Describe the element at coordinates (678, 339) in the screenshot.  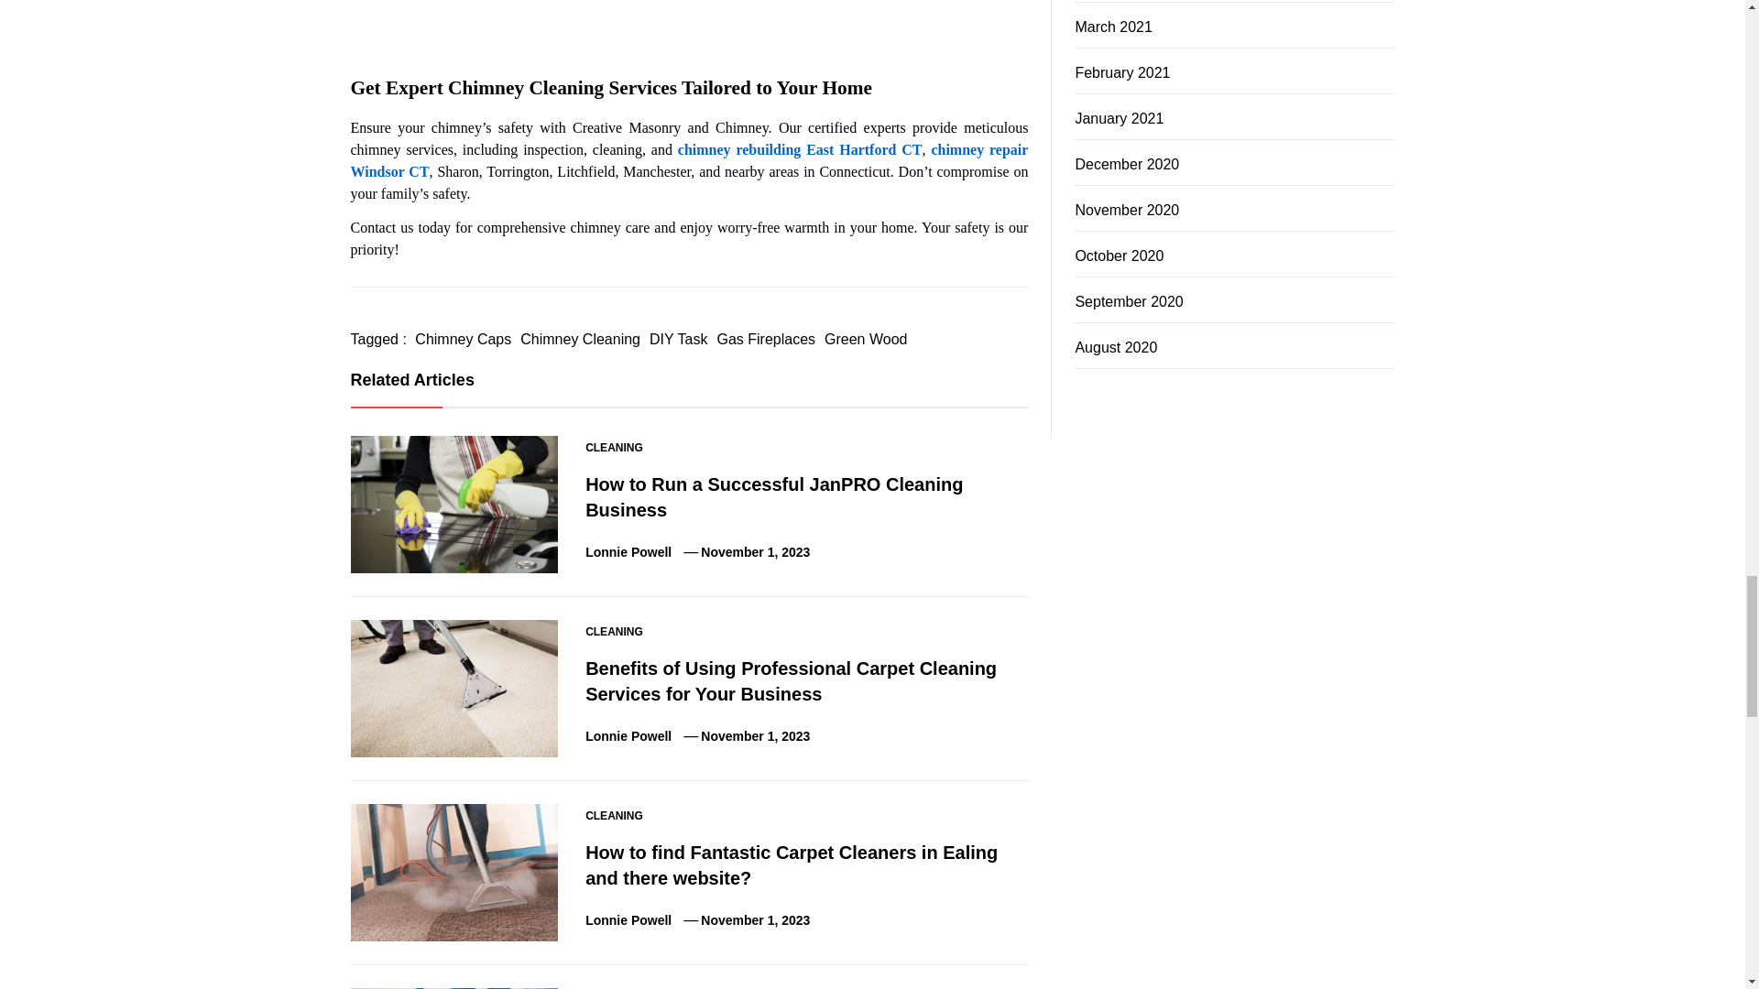
I see `DIY Task` at that location.